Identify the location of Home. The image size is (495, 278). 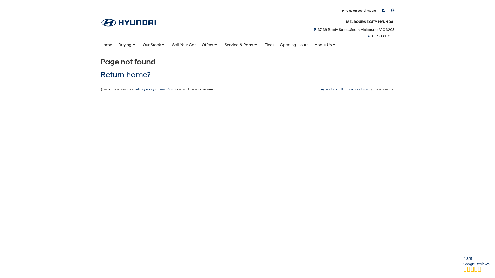
(105, 45).